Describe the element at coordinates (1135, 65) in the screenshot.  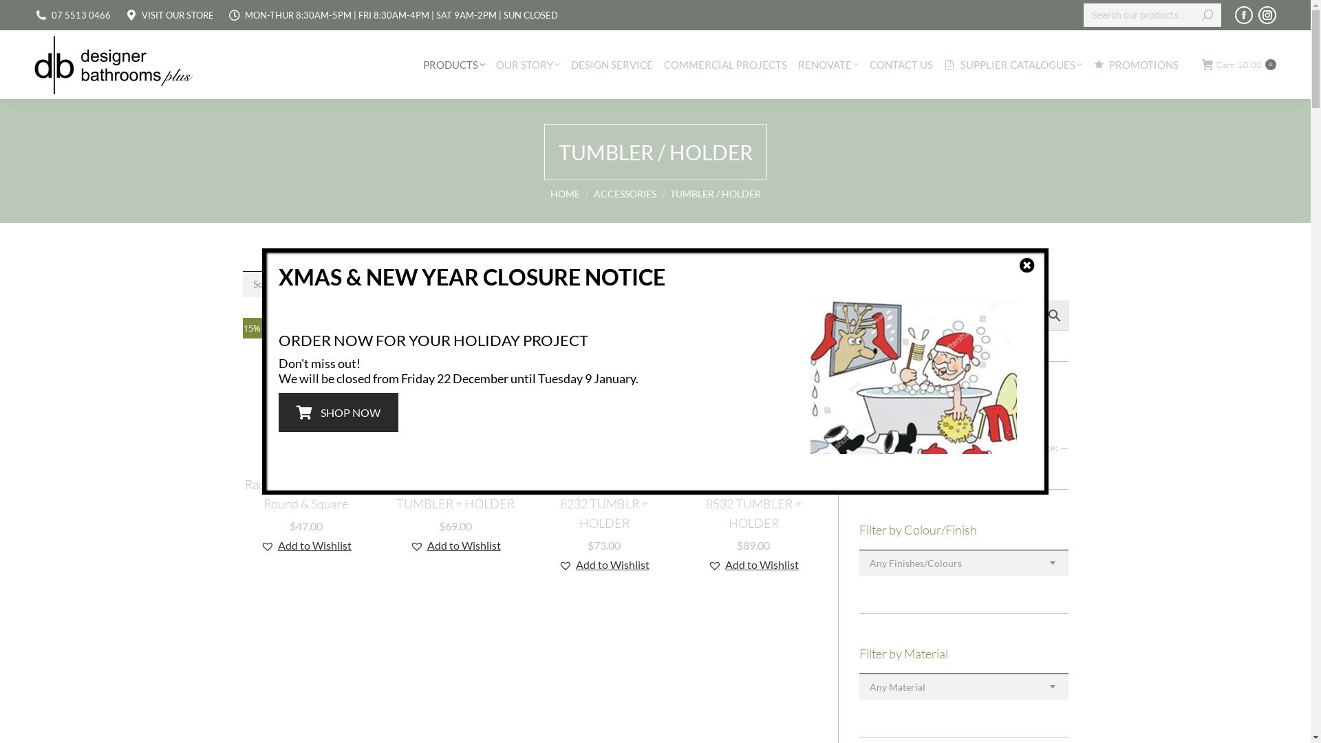
I see `PROMOTIONS` at that location.